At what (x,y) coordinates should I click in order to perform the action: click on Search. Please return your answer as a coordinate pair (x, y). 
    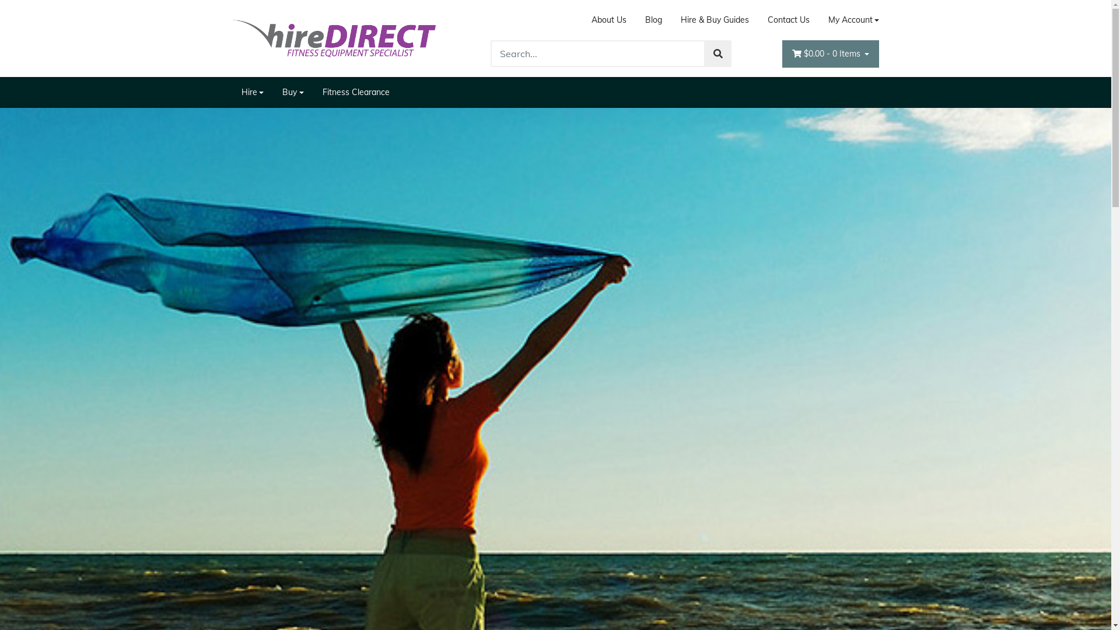
    Looking at the image, I should click on (718, 54).